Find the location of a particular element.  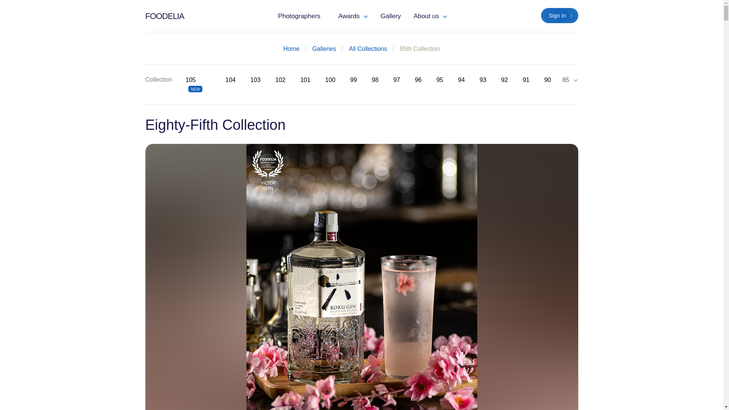

About us is located at coordinates (430, 16).